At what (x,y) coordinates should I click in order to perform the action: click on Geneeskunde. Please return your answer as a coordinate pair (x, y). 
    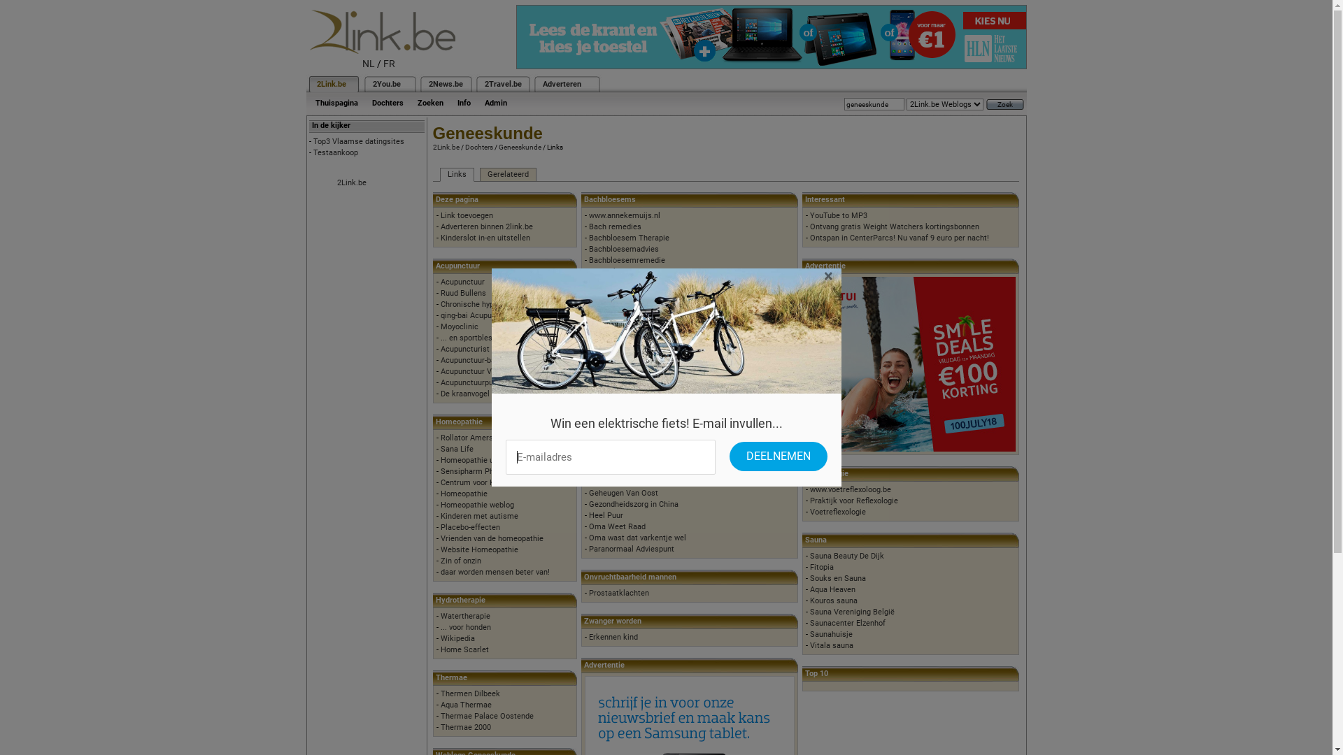
    Looking at the image, I should click on (519, 147).